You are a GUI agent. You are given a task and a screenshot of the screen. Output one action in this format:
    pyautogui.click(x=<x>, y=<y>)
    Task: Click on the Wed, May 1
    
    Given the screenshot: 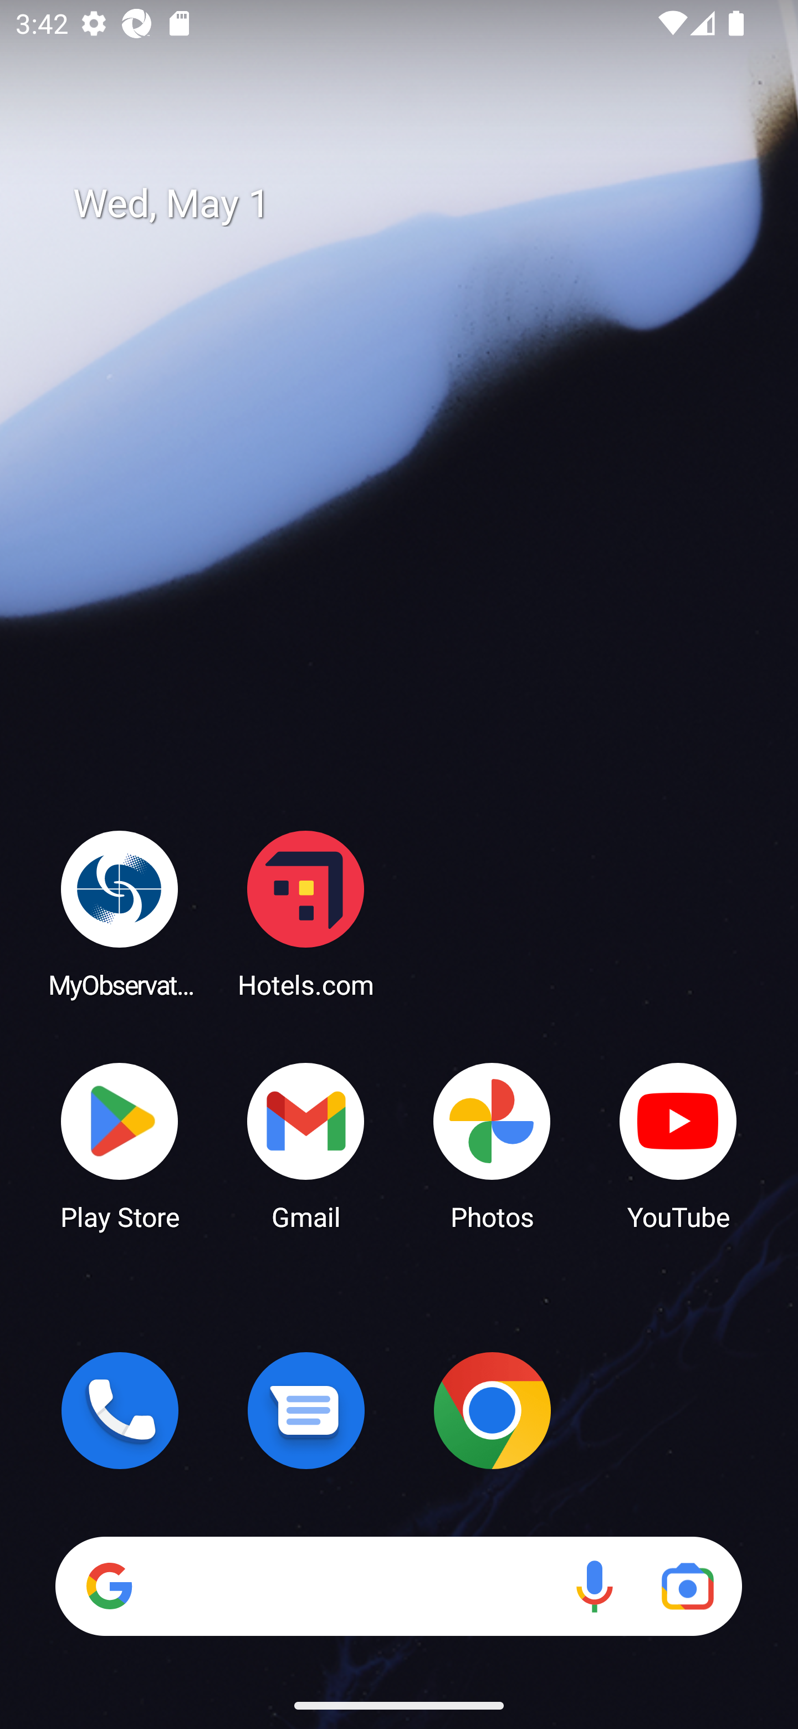 What is the action you would take?
    pyautogui.click(x=415, y=204)
    